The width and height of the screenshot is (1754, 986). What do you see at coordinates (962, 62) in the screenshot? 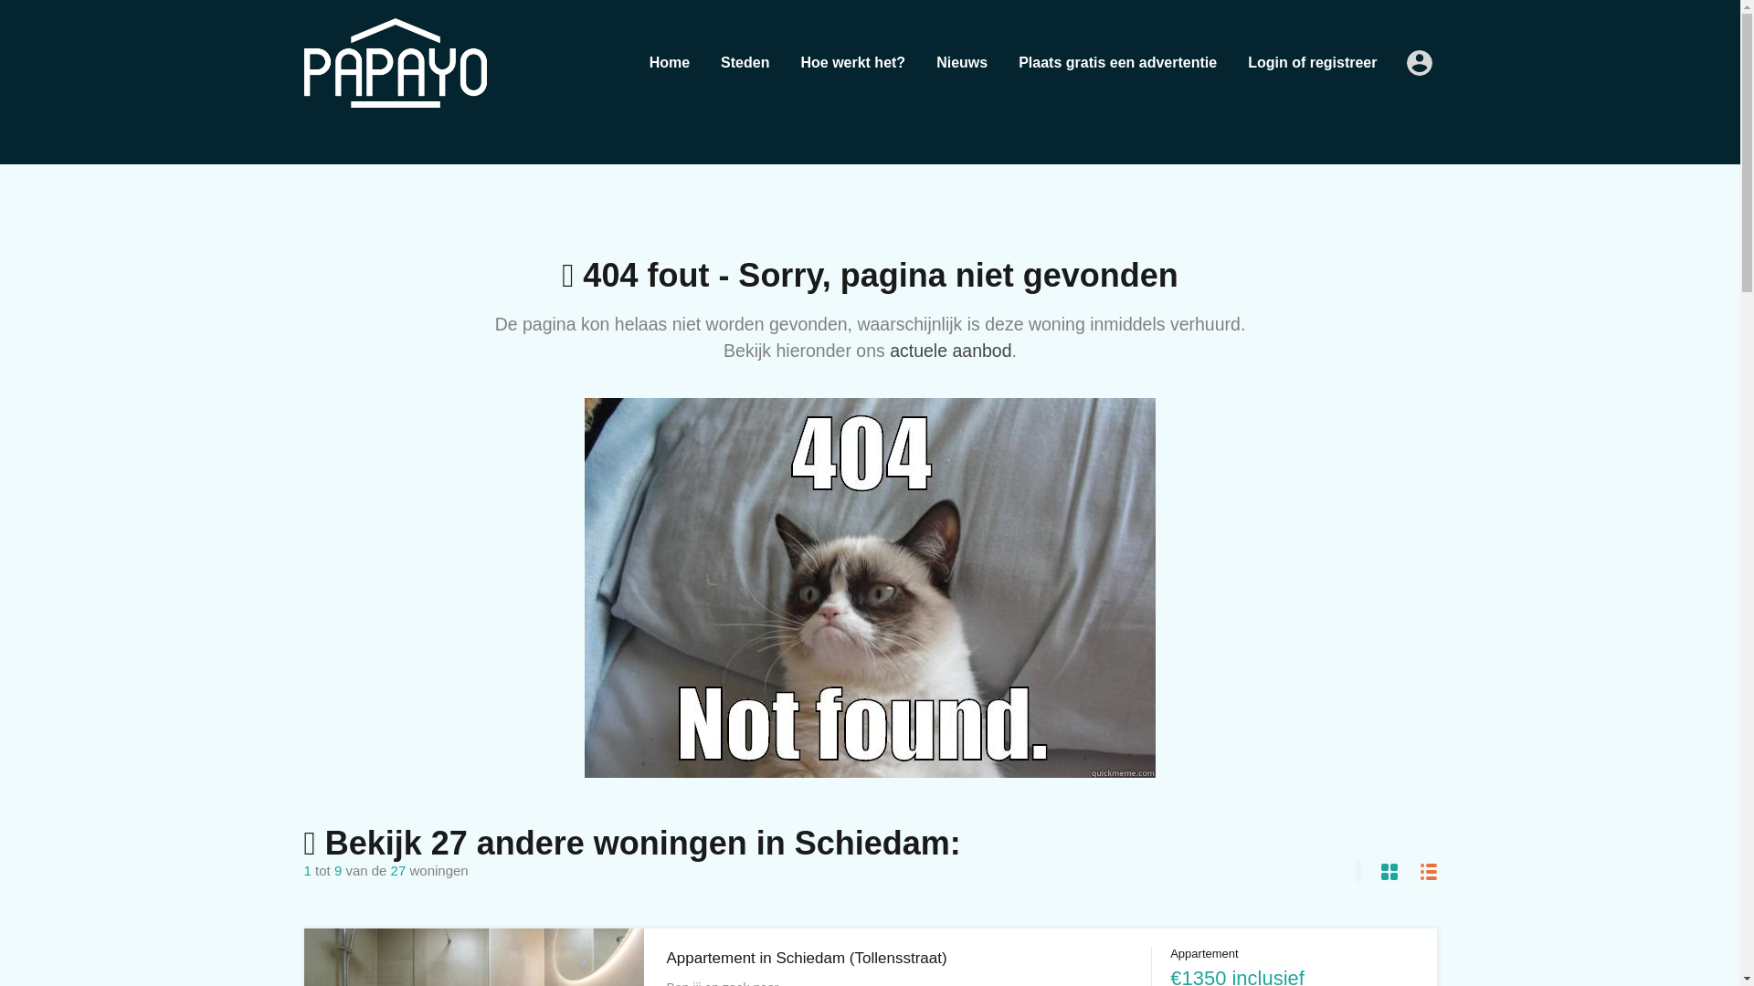
I see `Nieuws` at bounding box center [962, 62].